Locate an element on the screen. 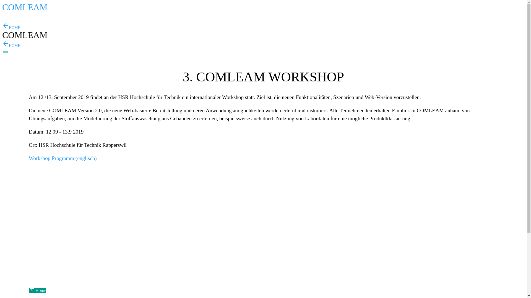 The width and height of the screenshot is (531, 298). DE is located at coordinates (6, 15).